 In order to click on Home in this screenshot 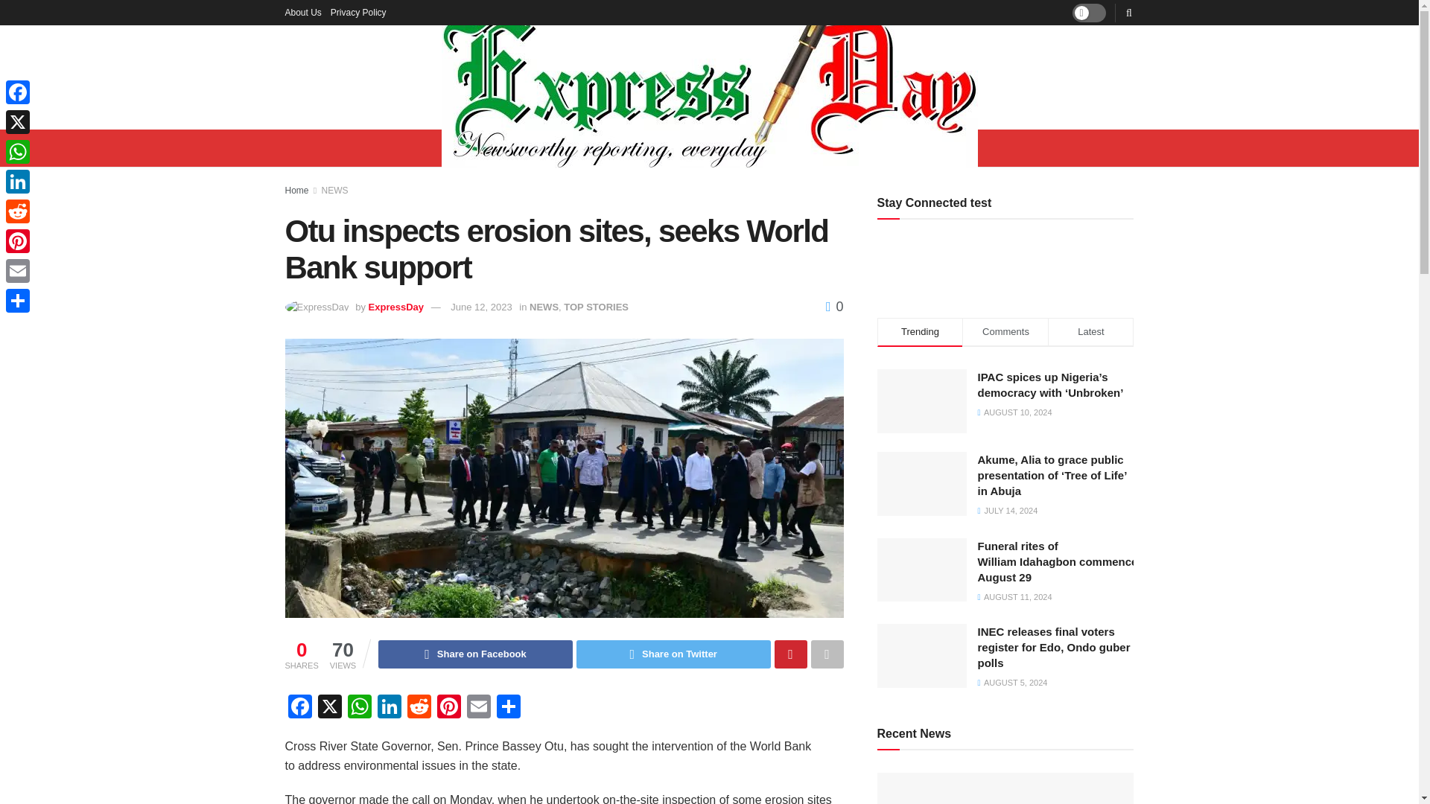, I will do `click(296, 191)`.